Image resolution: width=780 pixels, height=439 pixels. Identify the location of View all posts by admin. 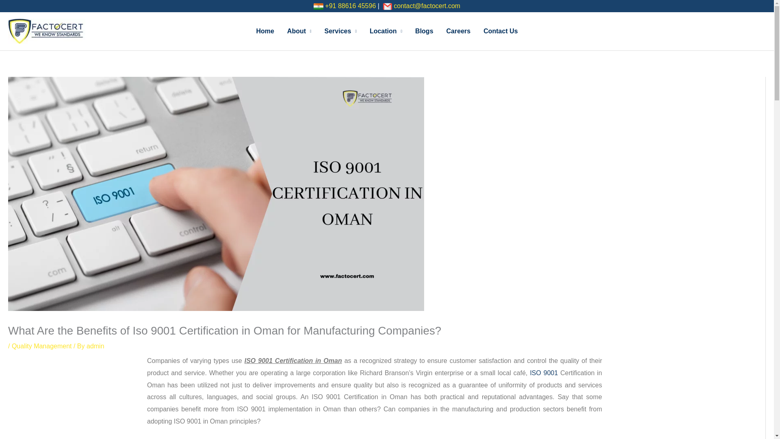
(95, 346).